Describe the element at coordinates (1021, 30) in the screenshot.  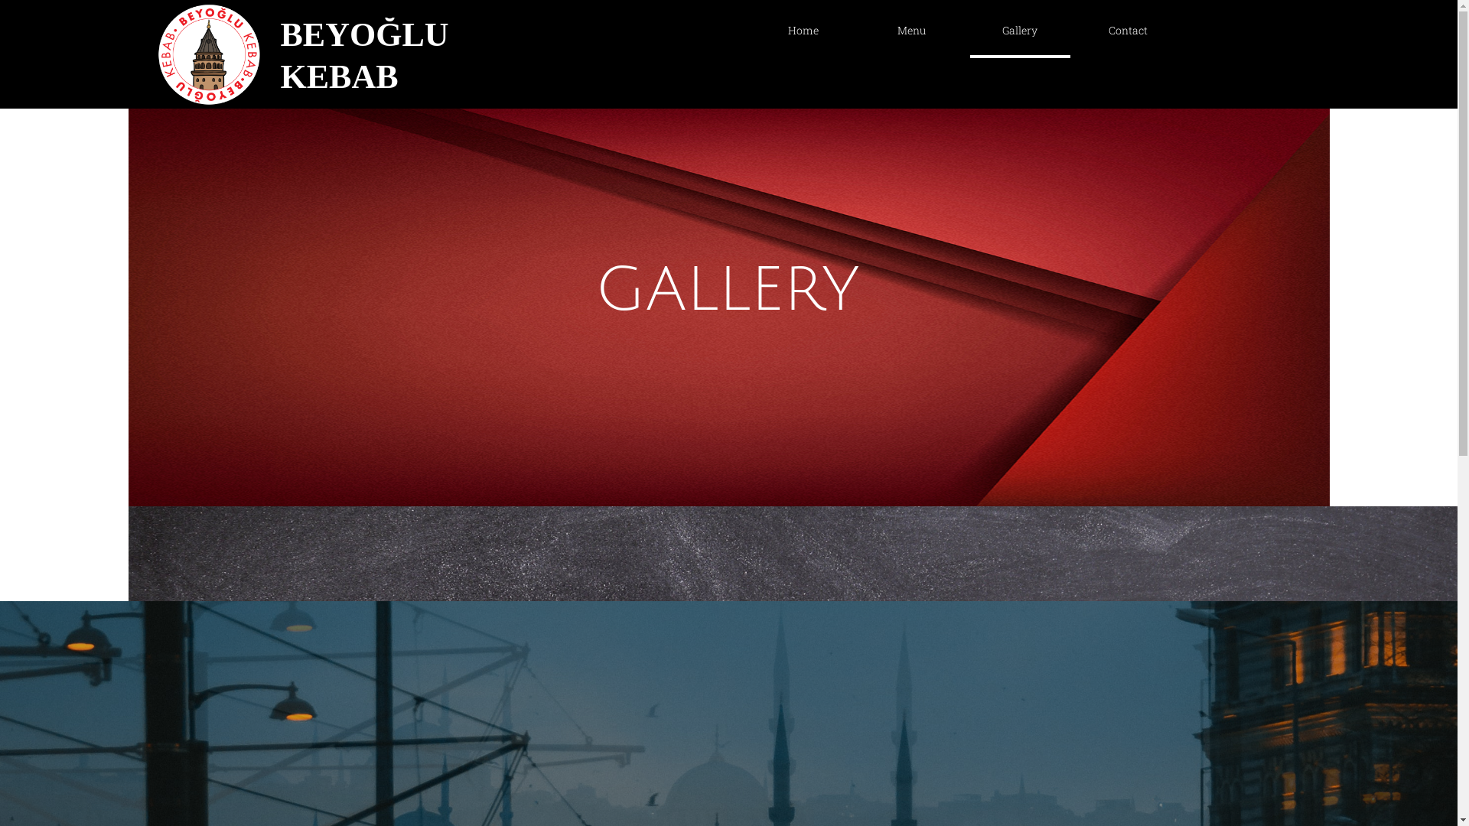
I see `Gallery` at that location.